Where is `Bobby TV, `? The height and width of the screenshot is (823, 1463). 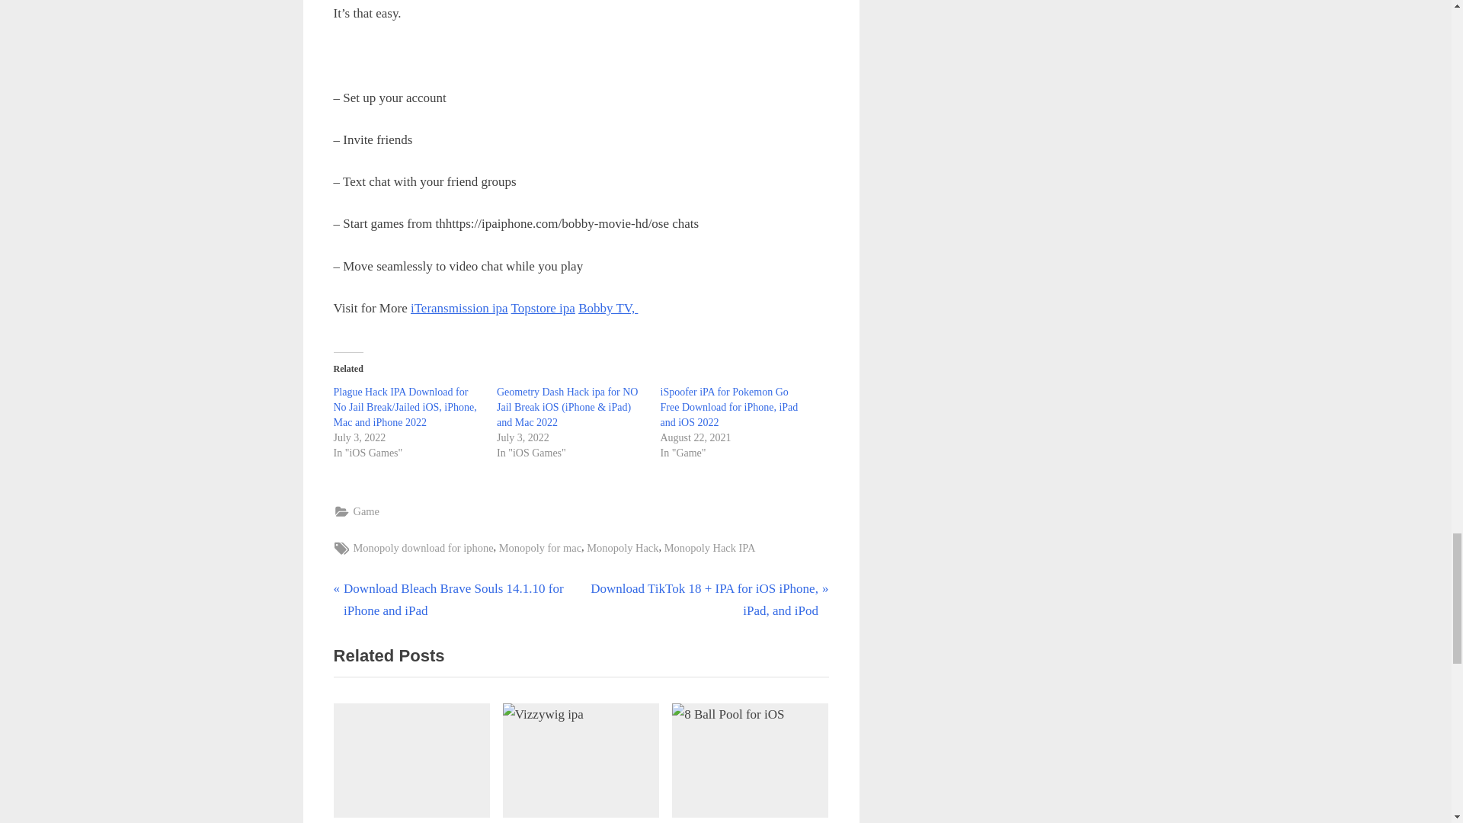 Bobby TV,  is located at coordinates (608, 308).